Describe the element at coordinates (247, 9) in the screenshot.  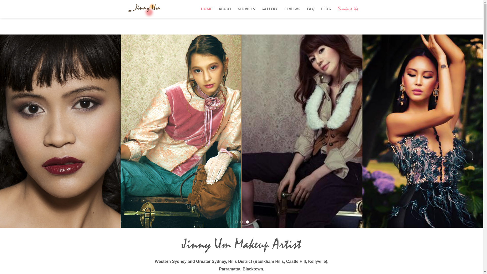
I see `SERVICES` at that location.